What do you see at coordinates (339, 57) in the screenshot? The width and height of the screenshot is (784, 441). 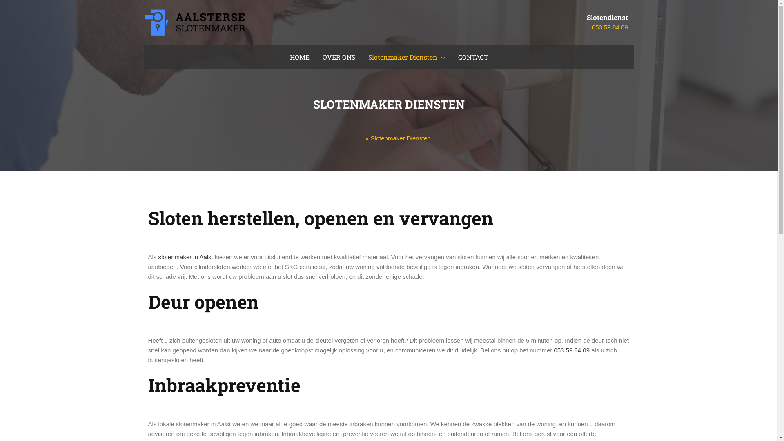 I see `OVER ONS` at bounding box center [339, 57].